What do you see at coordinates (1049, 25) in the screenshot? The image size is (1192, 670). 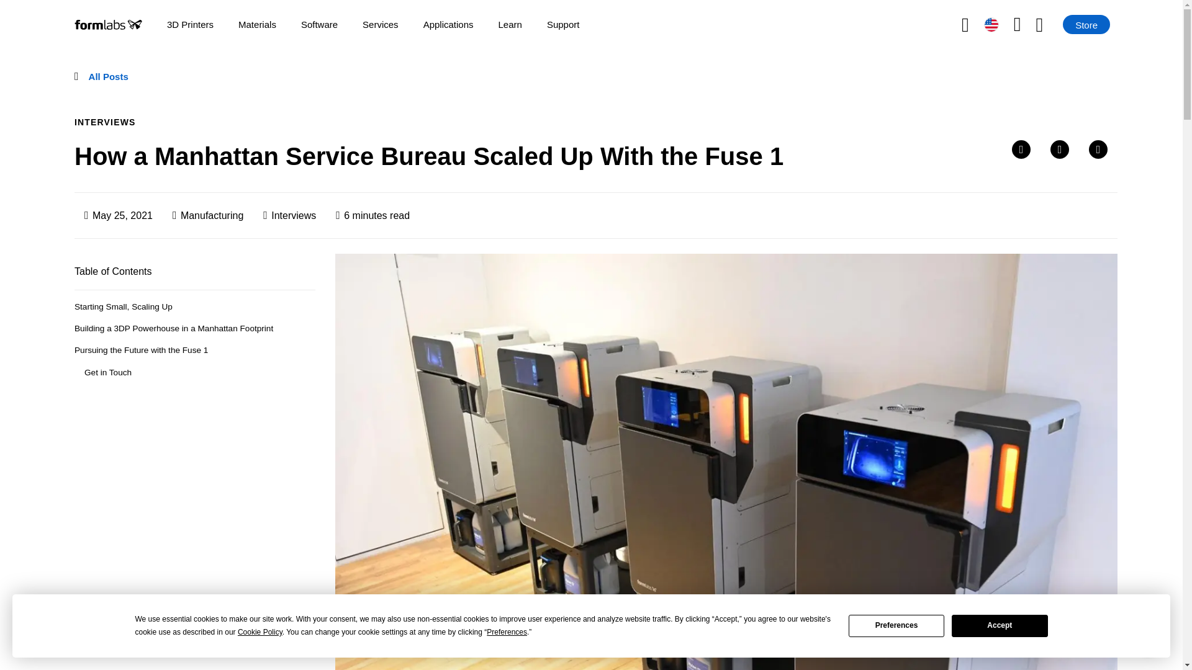 I see `Cart` at bounding box center [1049, 25].